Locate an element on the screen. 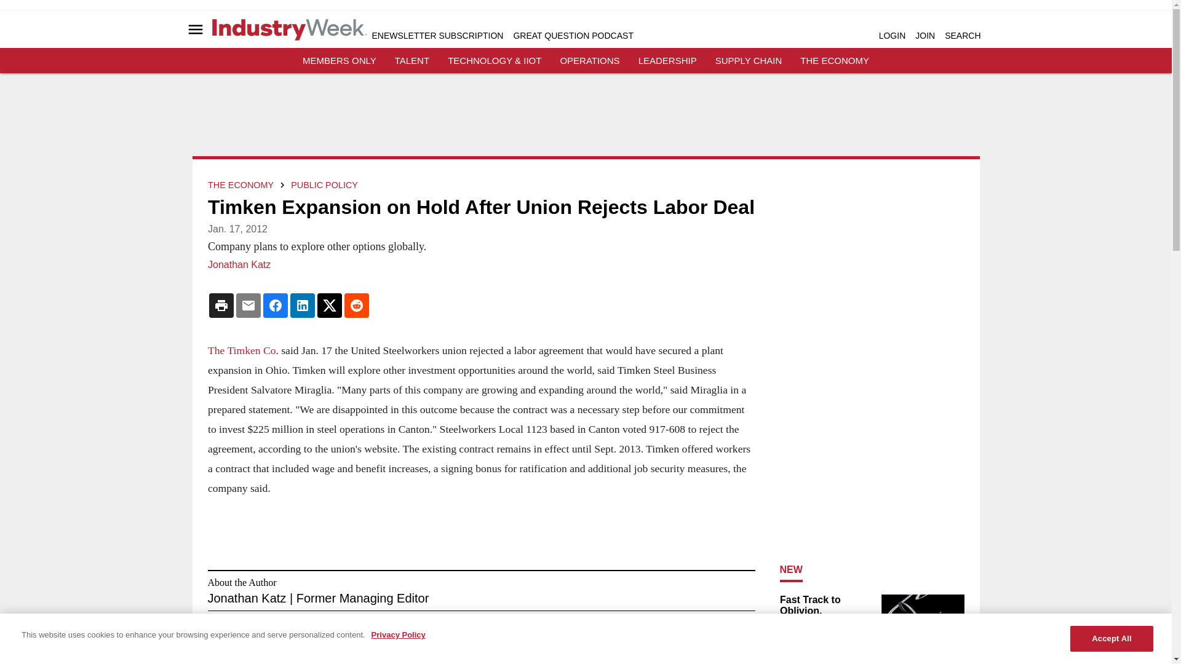 The height and width of the screenshot is (664, 1181). LEADERSHIP is located at coordinates (667, 60).